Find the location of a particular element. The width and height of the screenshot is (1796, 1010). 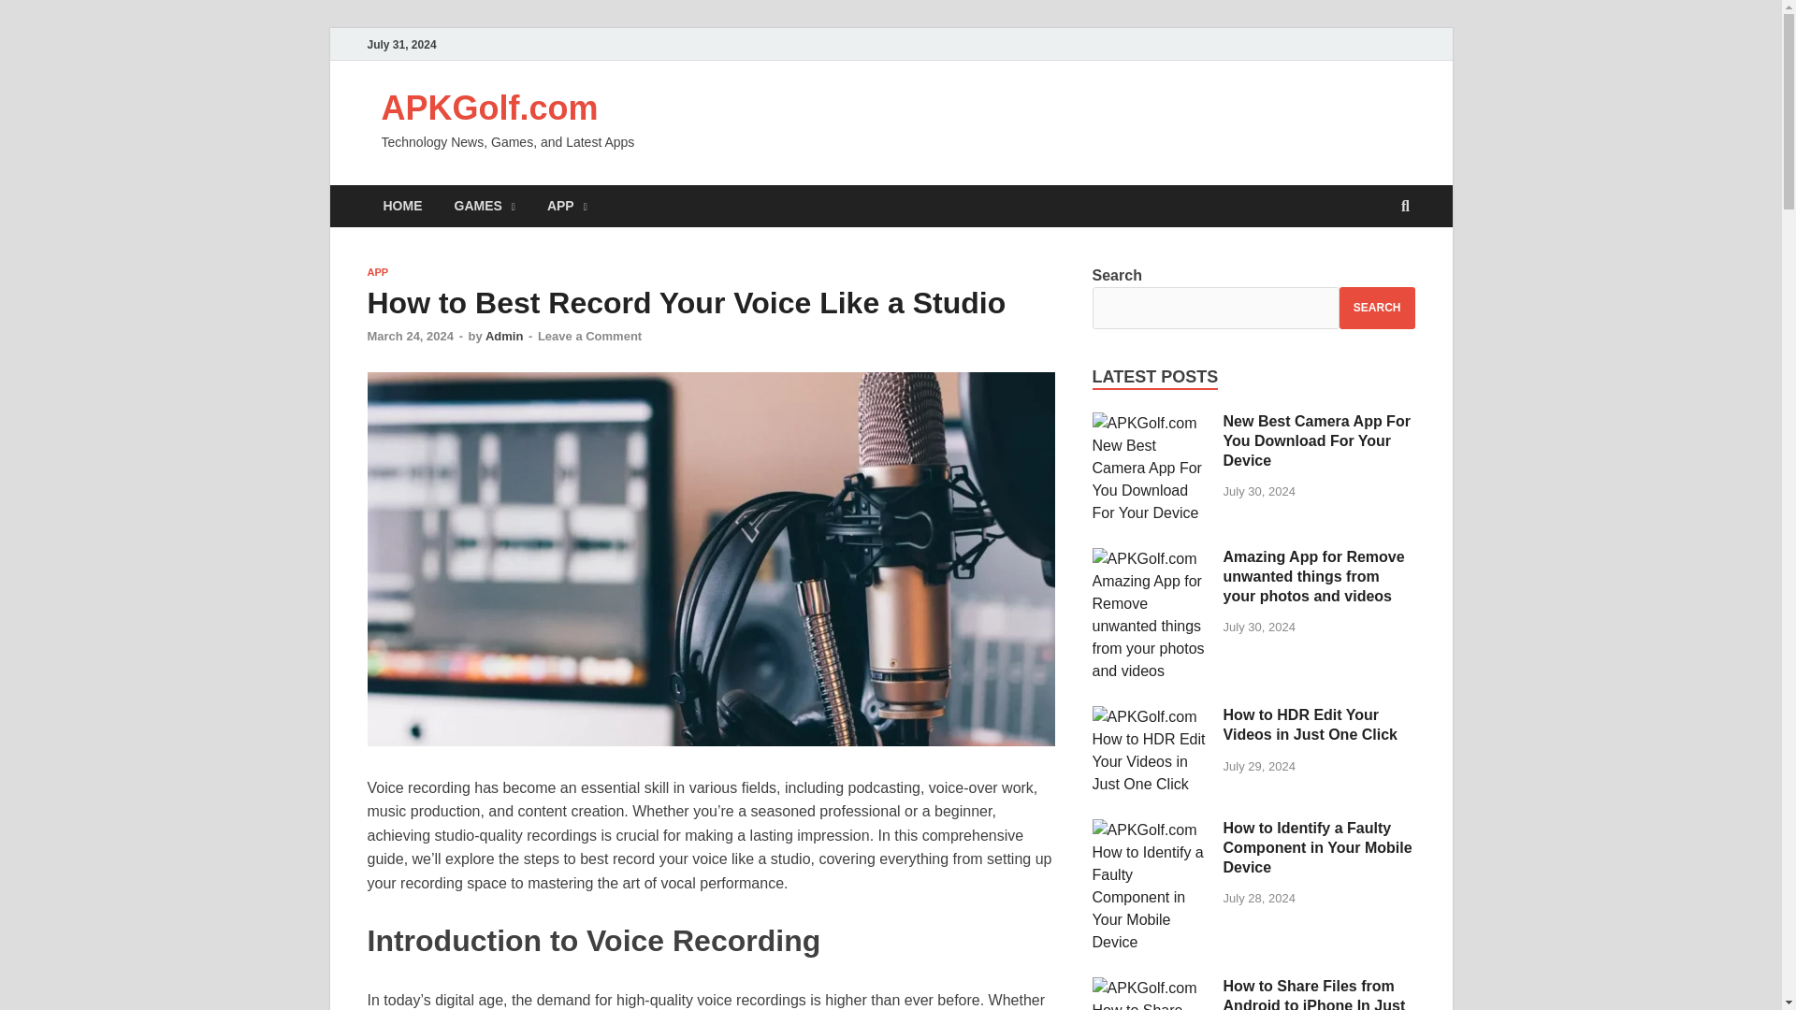

New Best Camera App For You Download For Your Device is located at coordinates (1316, 440).